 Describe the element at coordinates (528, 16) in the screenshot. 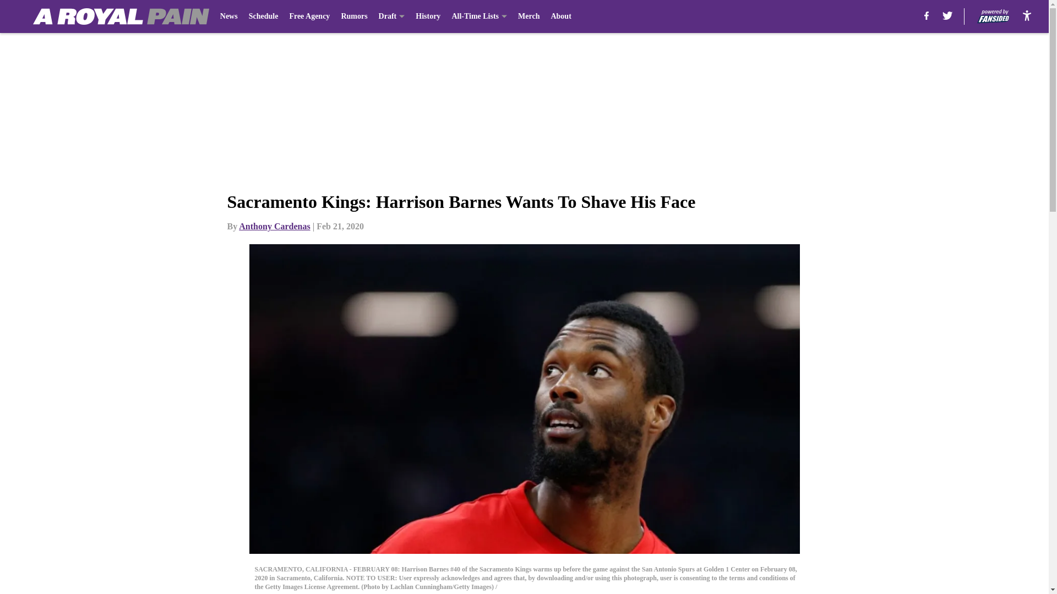

I see `Merch` at that location.